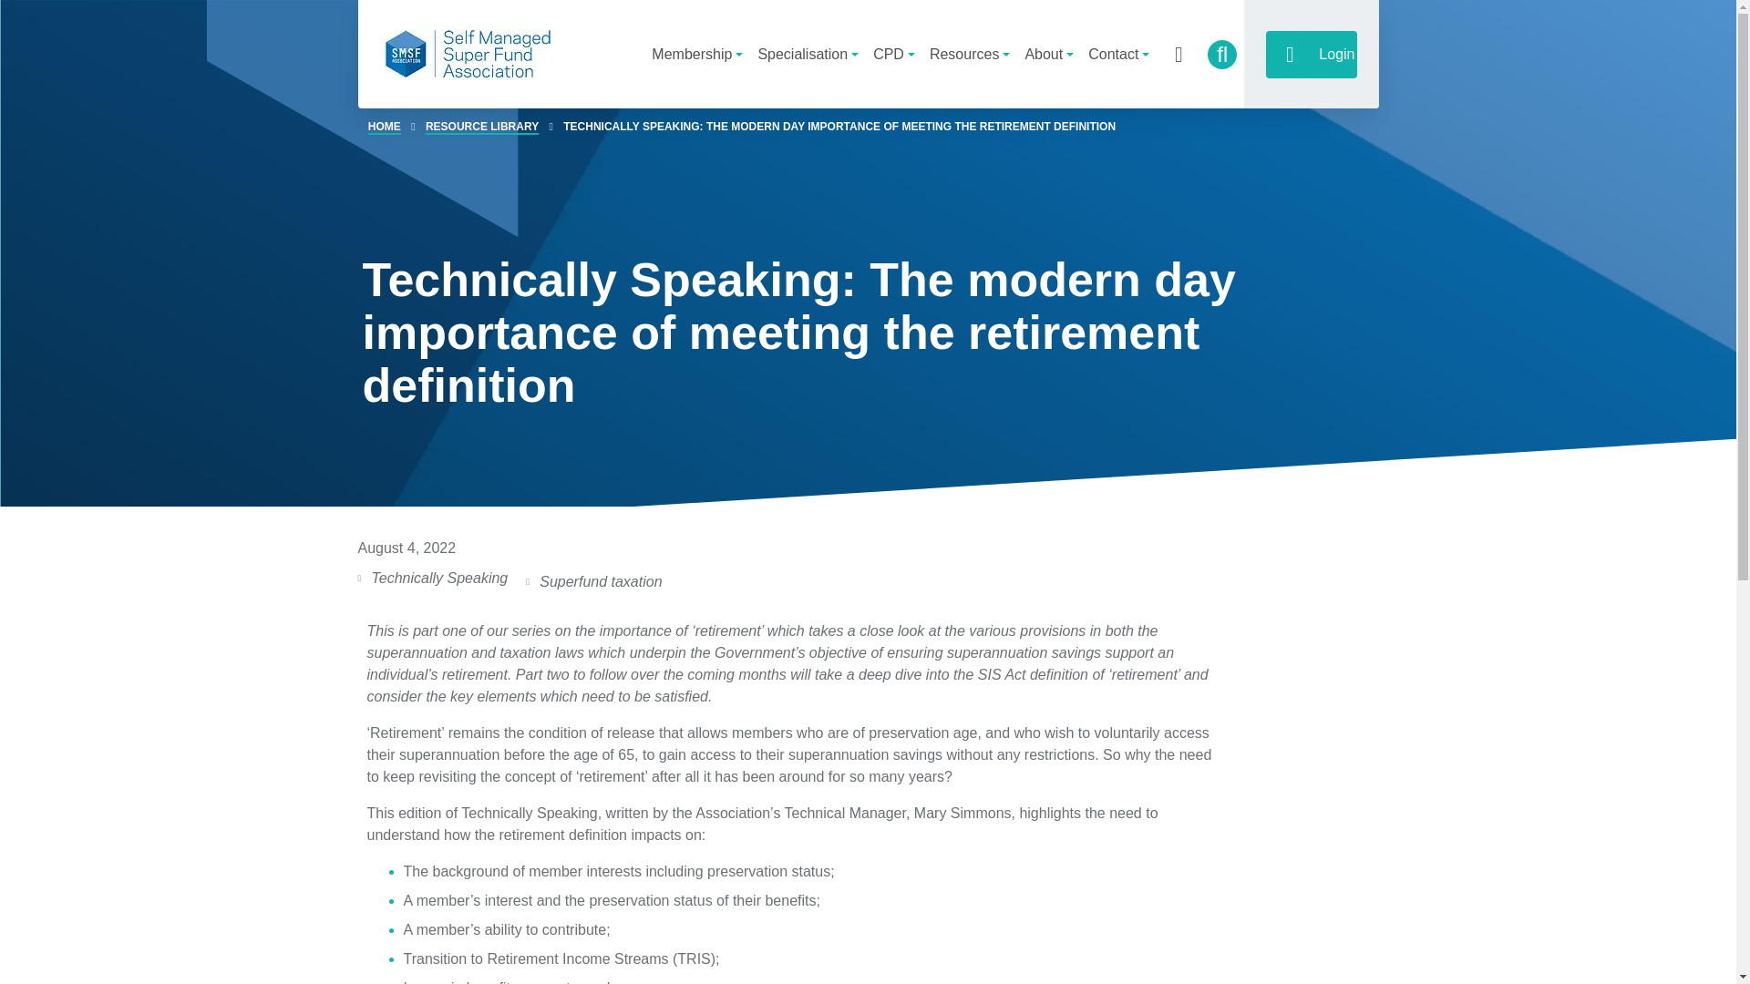  I want to click on Specialisation, so click(808, 54).